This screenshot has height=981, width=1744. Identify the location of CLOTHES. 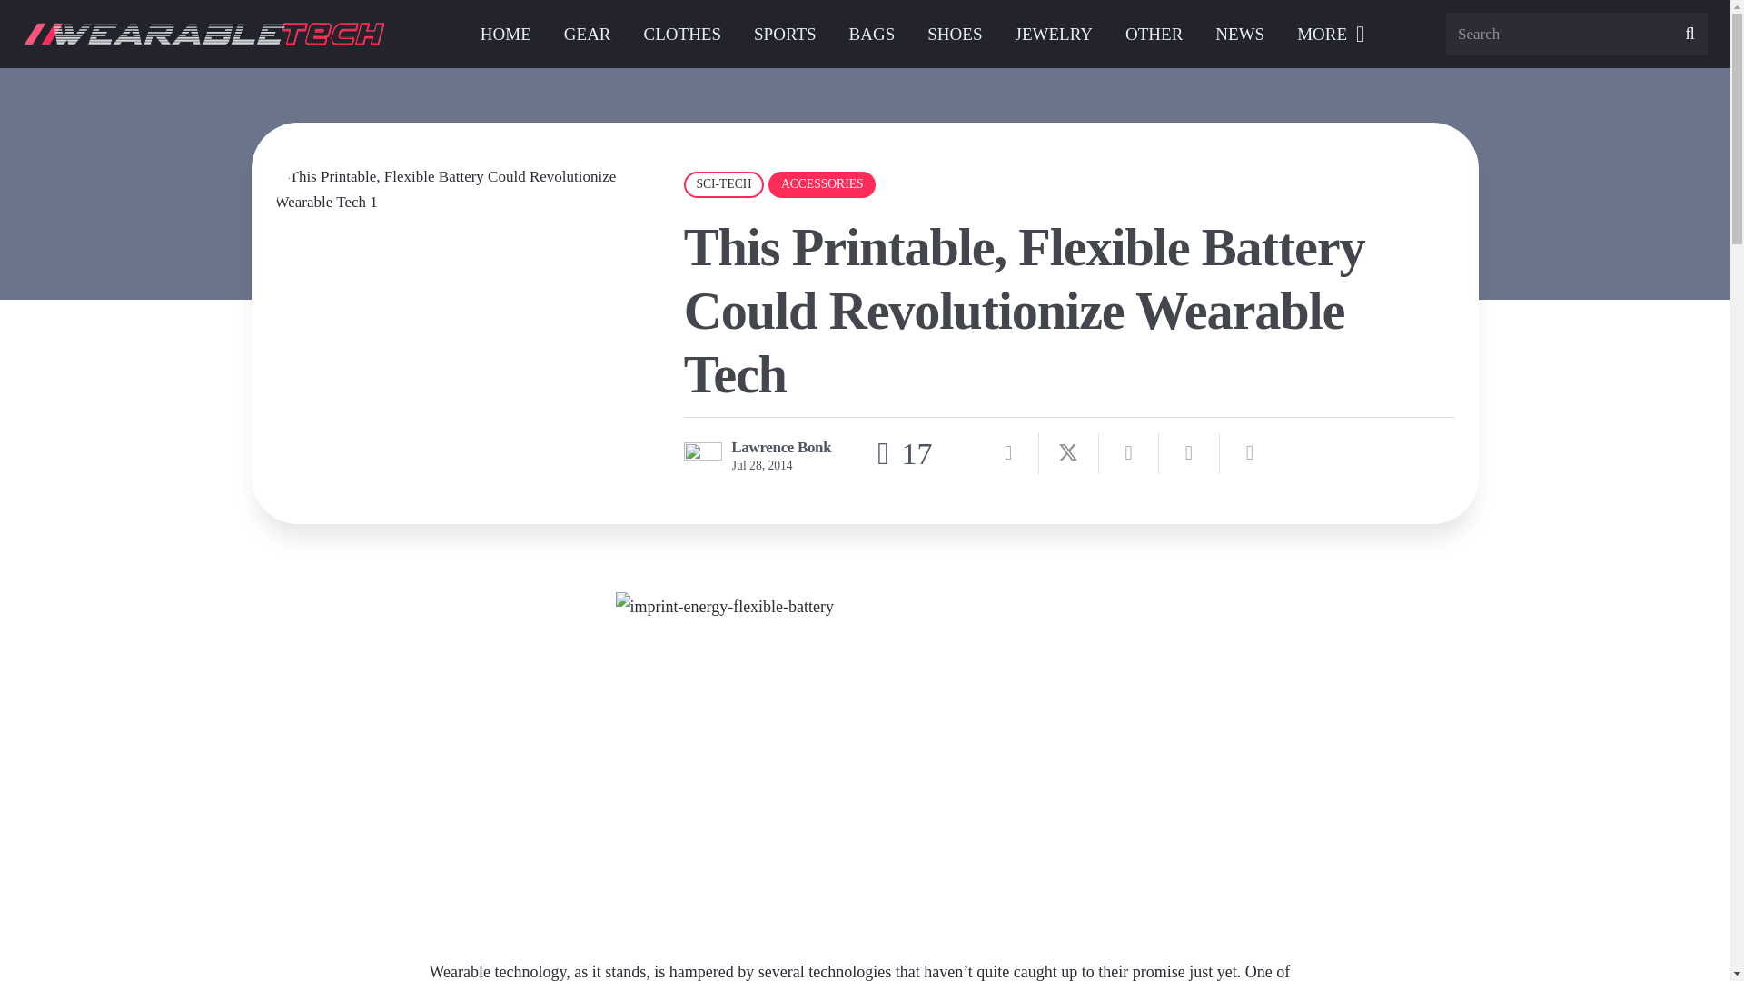
(683, 34).